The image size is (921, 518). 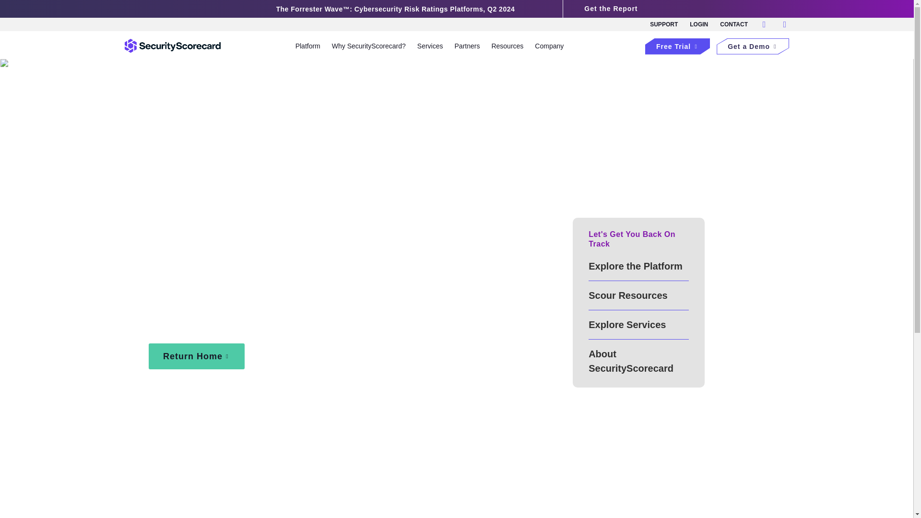 I want to click on Get the Report, so click(x=610, y=9).